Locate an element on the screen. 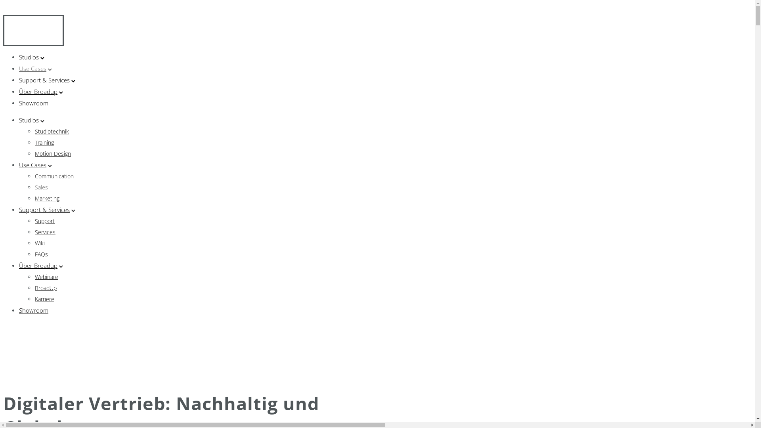  Use Cases is located at coordinates (33, 69).